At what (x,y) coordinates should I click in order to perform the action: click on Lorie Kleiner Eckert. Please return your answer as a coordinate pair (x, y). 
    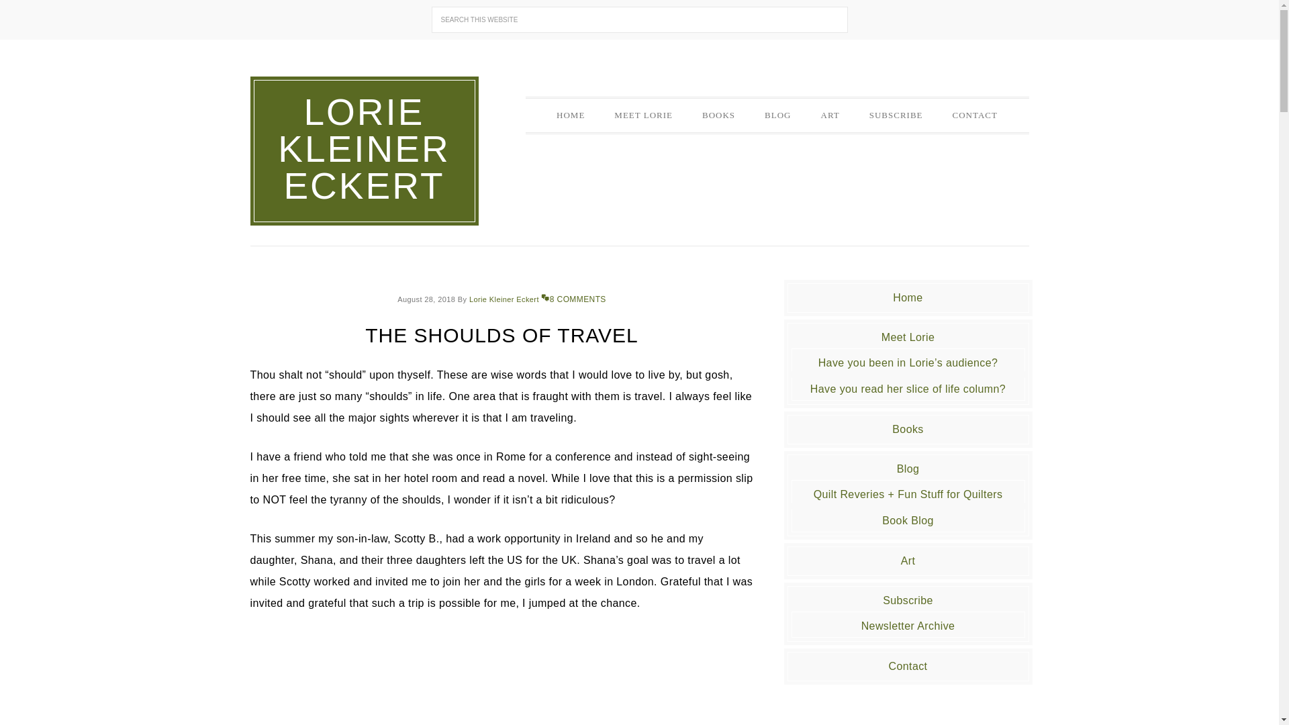
    Looking at the image, I should click on (504, 299).